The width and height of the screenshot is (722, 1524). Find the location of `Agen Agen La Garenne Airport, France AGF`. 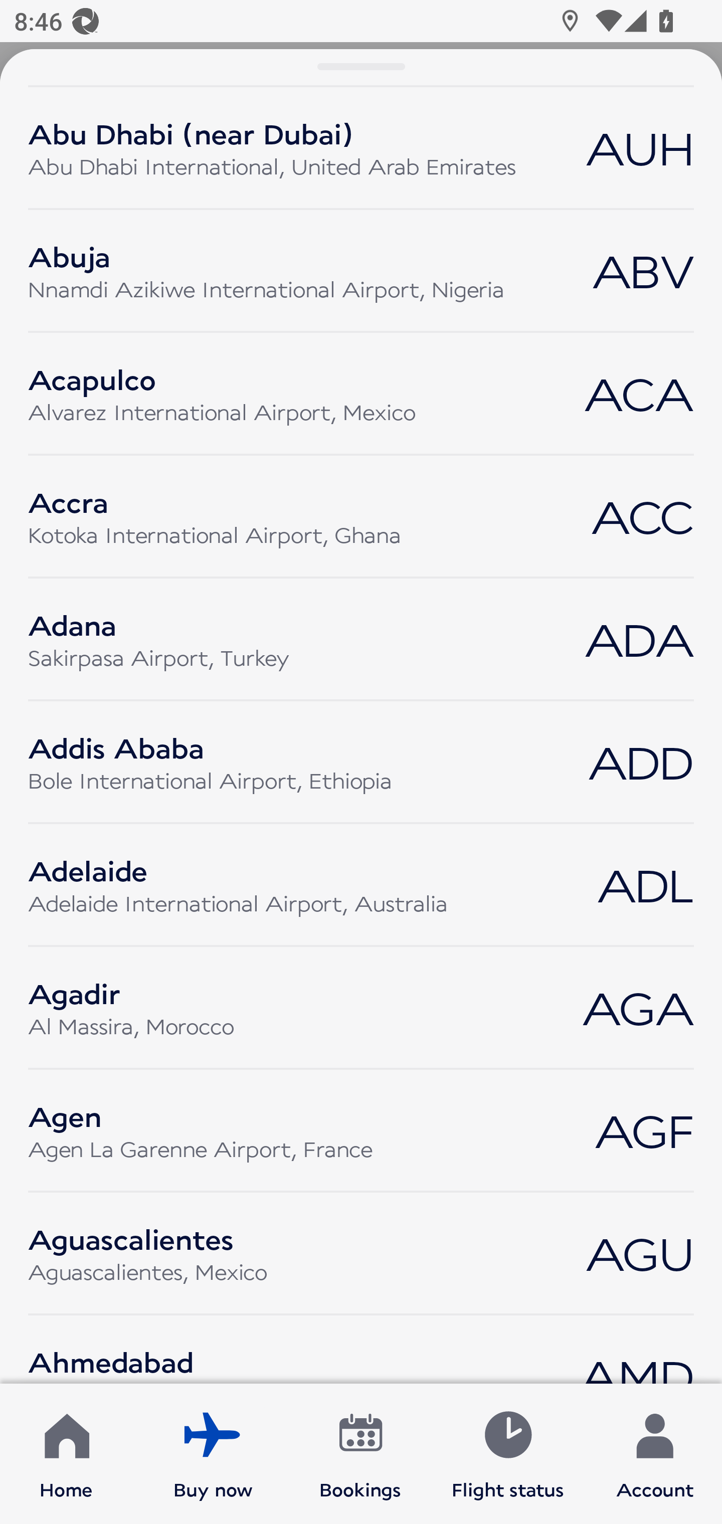

Agen Agen La Garenne Airport, France AGF is located at coordinates (361, 1130).